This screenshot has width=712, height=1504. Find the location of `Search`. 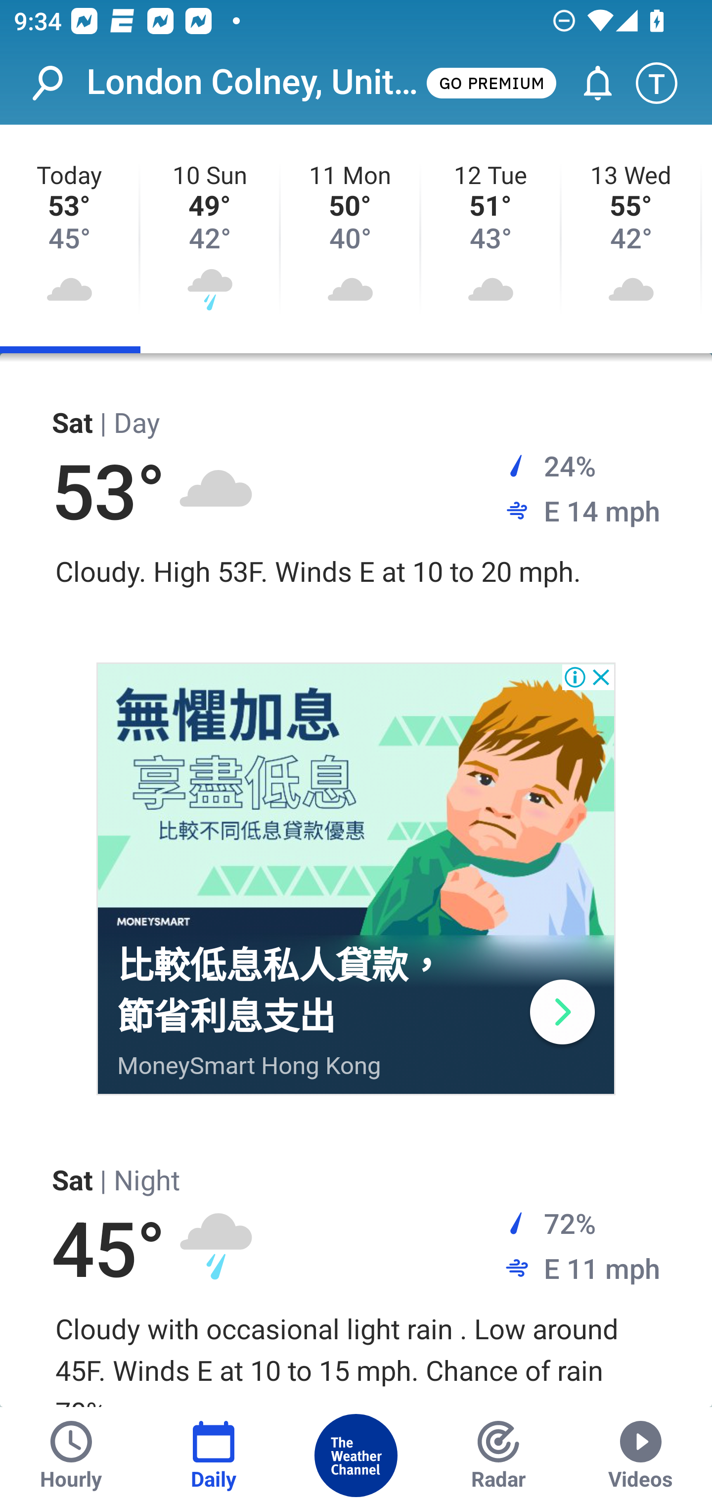

Search is located at coordinates (57, 83).